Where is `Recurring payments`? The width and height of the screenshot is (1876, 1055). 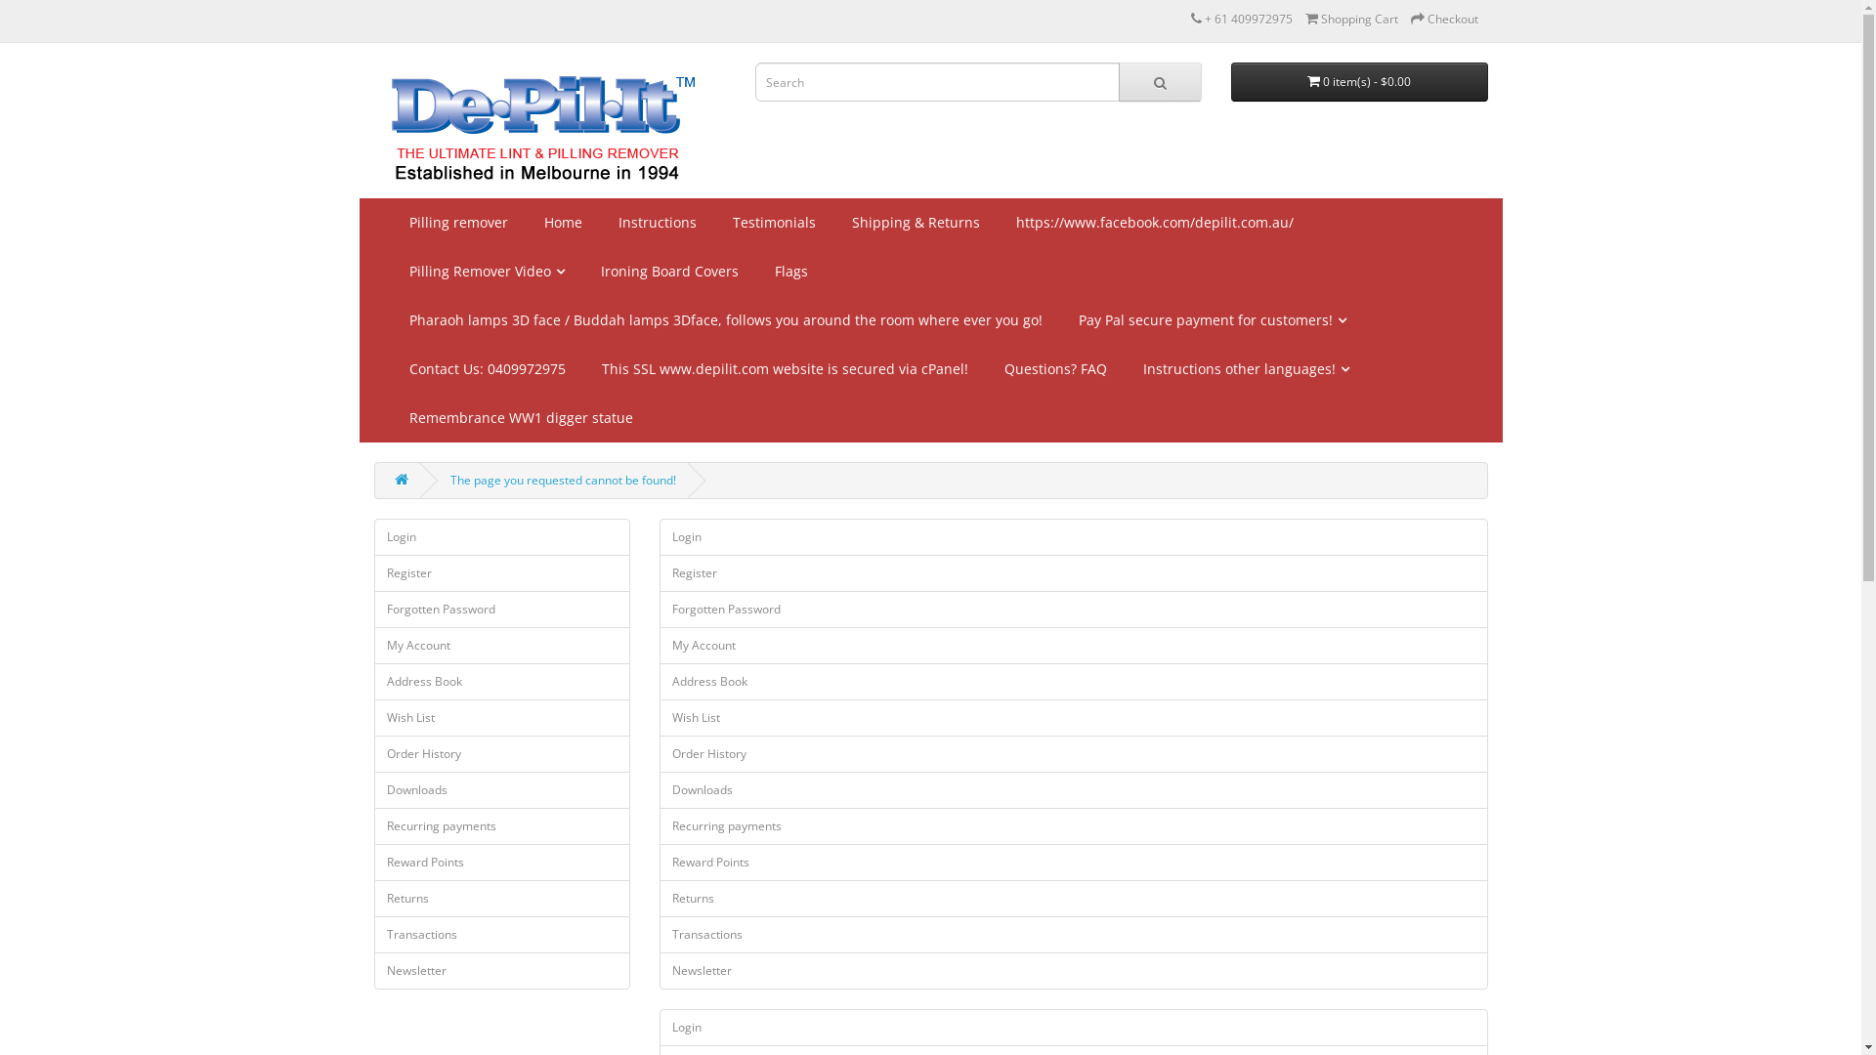 Recurring payments is located at coordinates (1074, 826).